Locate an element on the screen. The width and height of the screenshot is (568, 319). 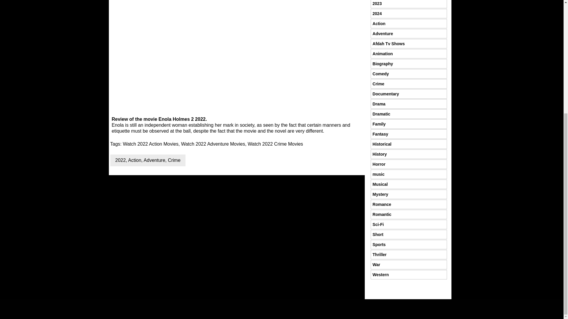
Animation is located at coordinates (382, 54).